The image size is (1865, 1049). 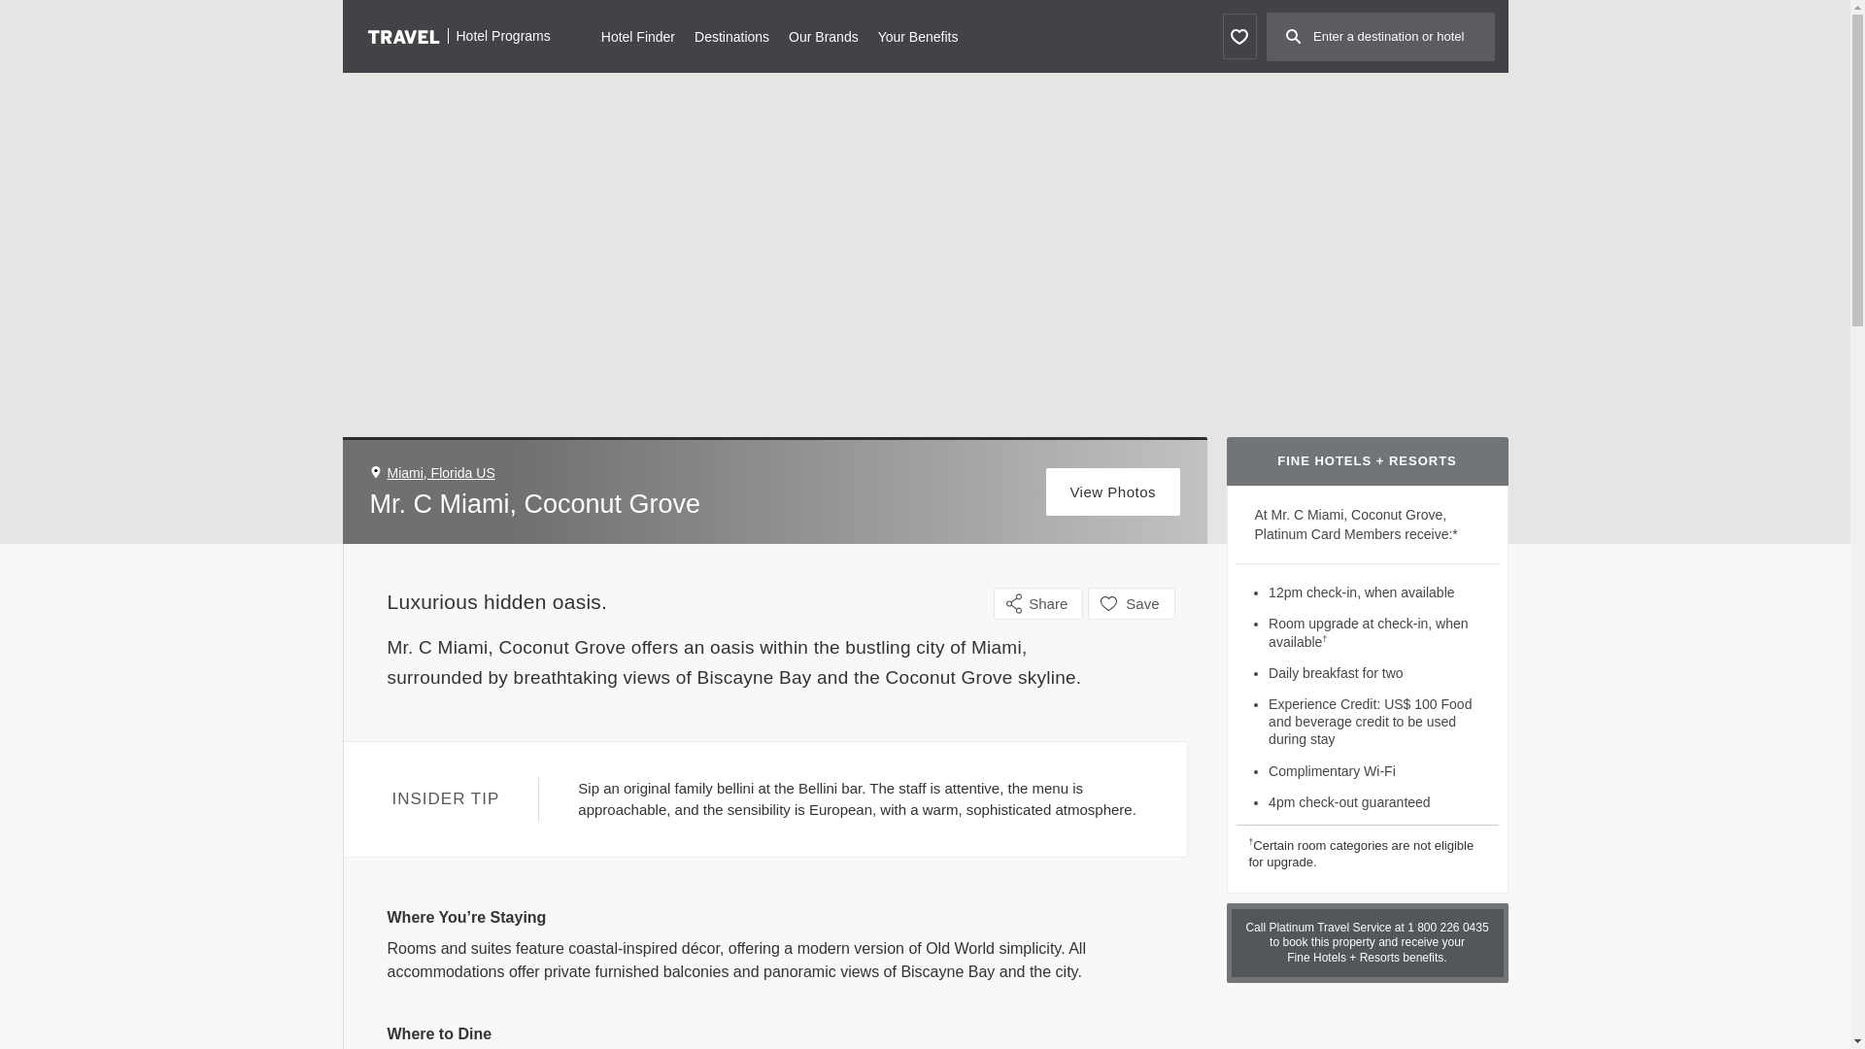 I want to click on Hotel Finder, so click(x=637, y=35).